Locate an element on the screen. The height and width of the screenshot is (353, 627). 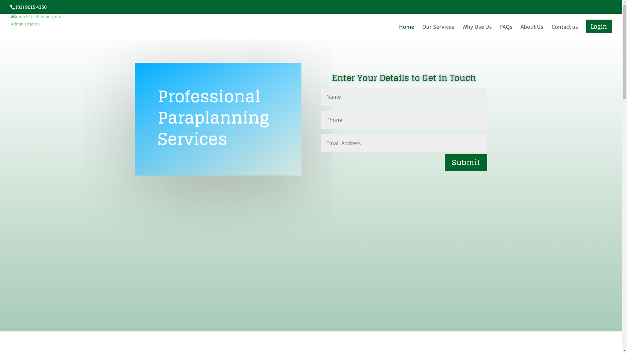
About Us is located at coordinates (532, 32).